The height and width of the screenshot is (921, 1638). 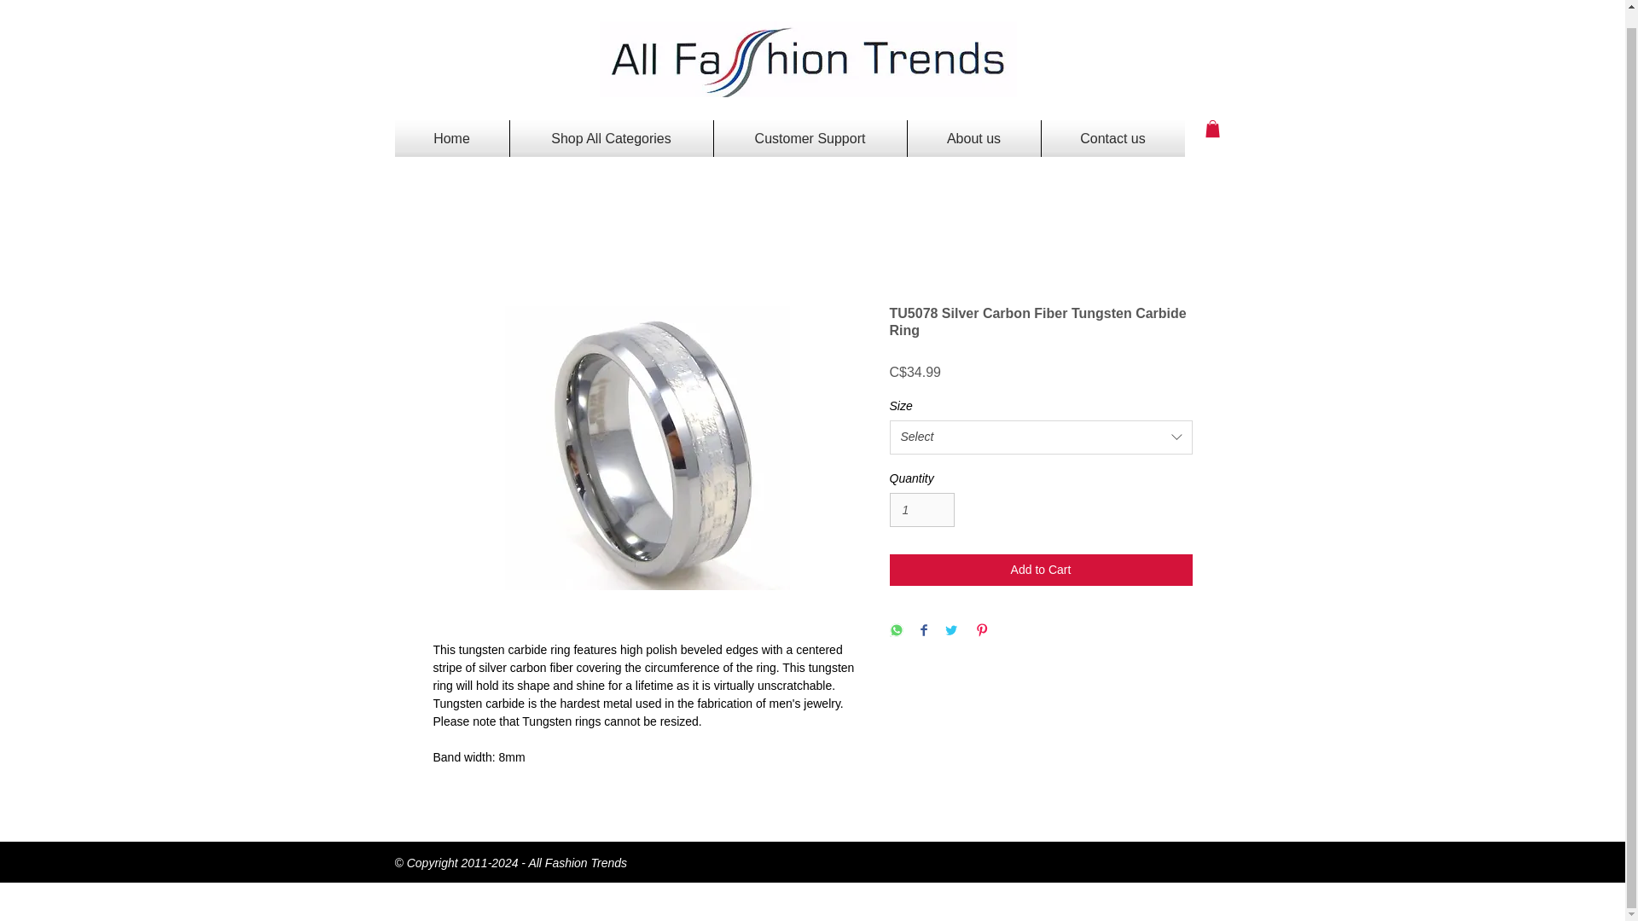 I want to click on Home, so click(x=450, y=138).